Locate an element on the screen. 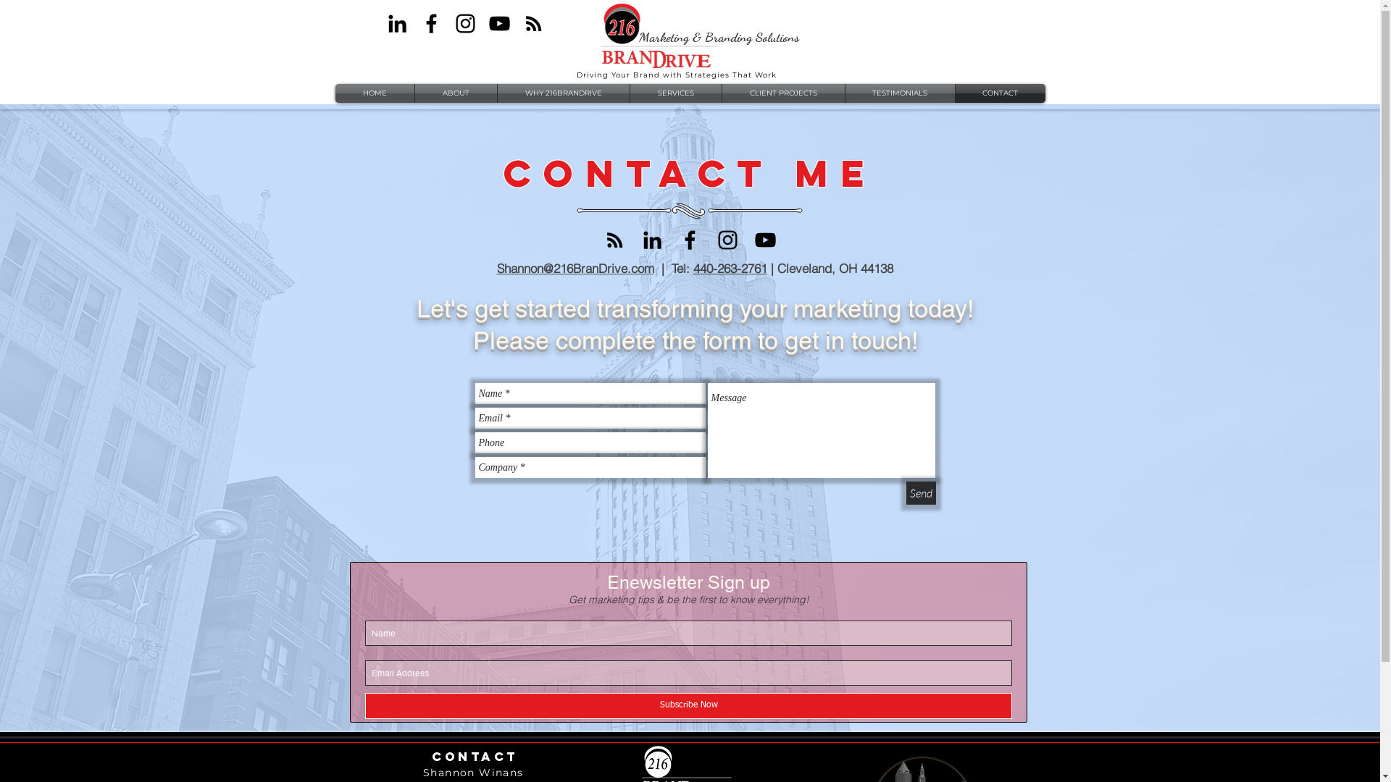 The height and width of the screenshot is (782, 1391). ABOUT is located at coordinates (455, 93).